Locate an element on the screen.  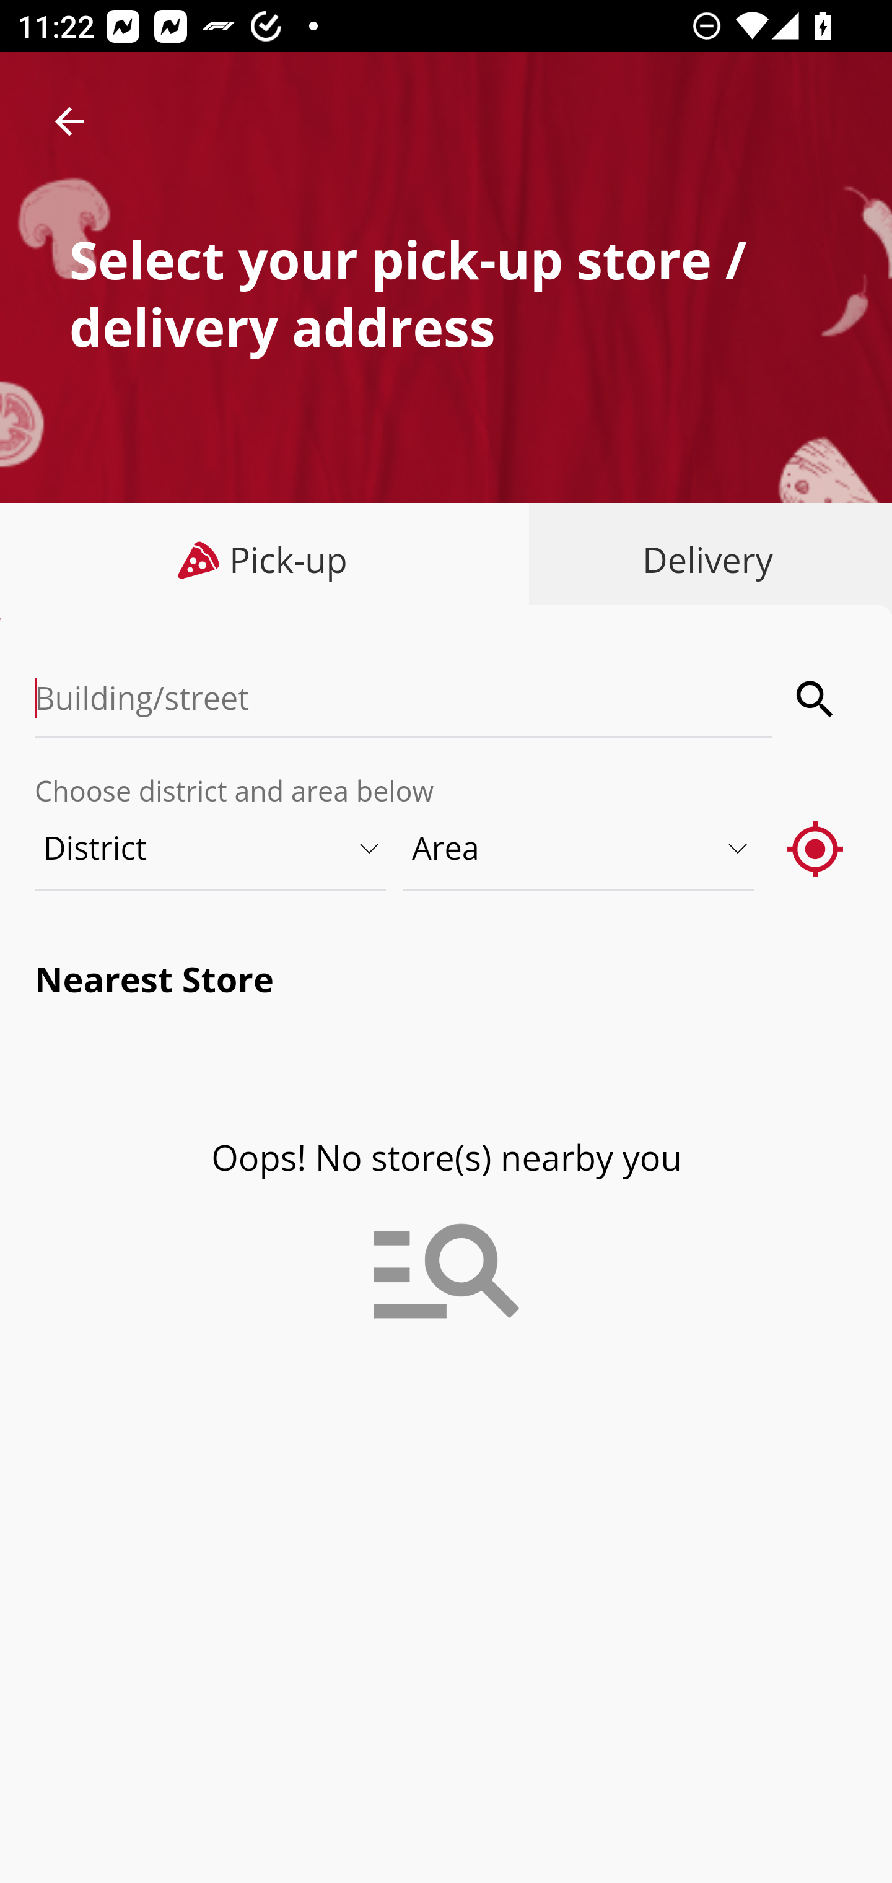
Delivery is located at coordinates (702, 560).